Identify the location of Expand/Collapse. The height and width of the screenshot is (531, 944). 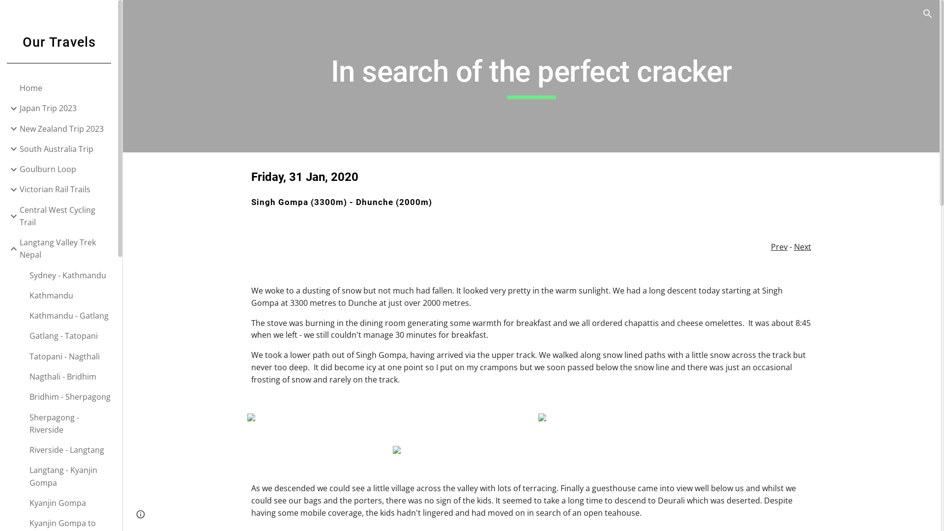
(11, 109).